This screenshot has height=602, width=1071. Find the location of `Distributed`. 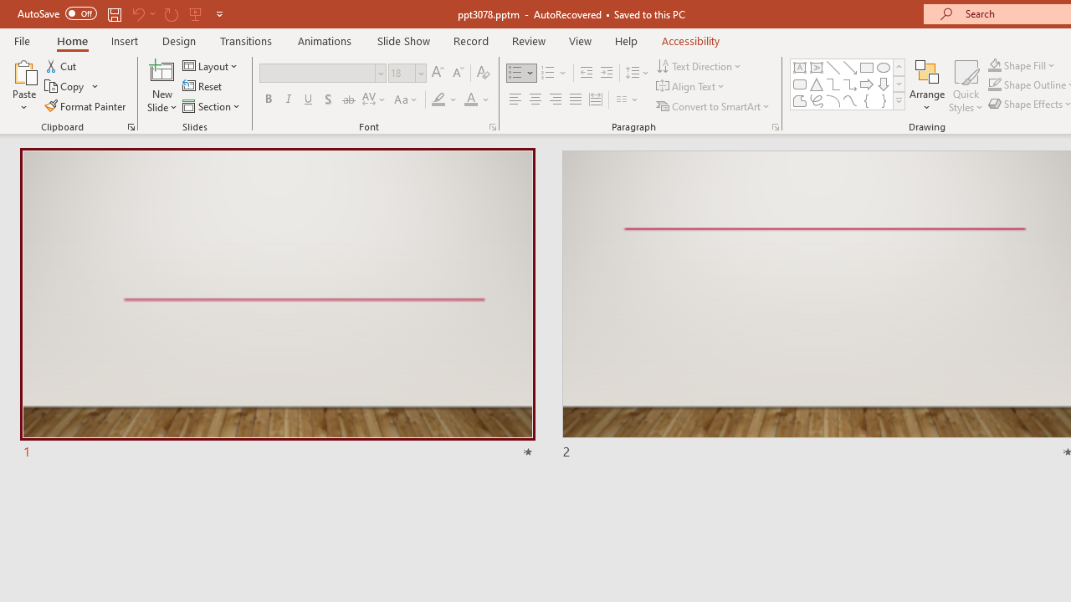

Distributed is located at coordinates (596, 100).